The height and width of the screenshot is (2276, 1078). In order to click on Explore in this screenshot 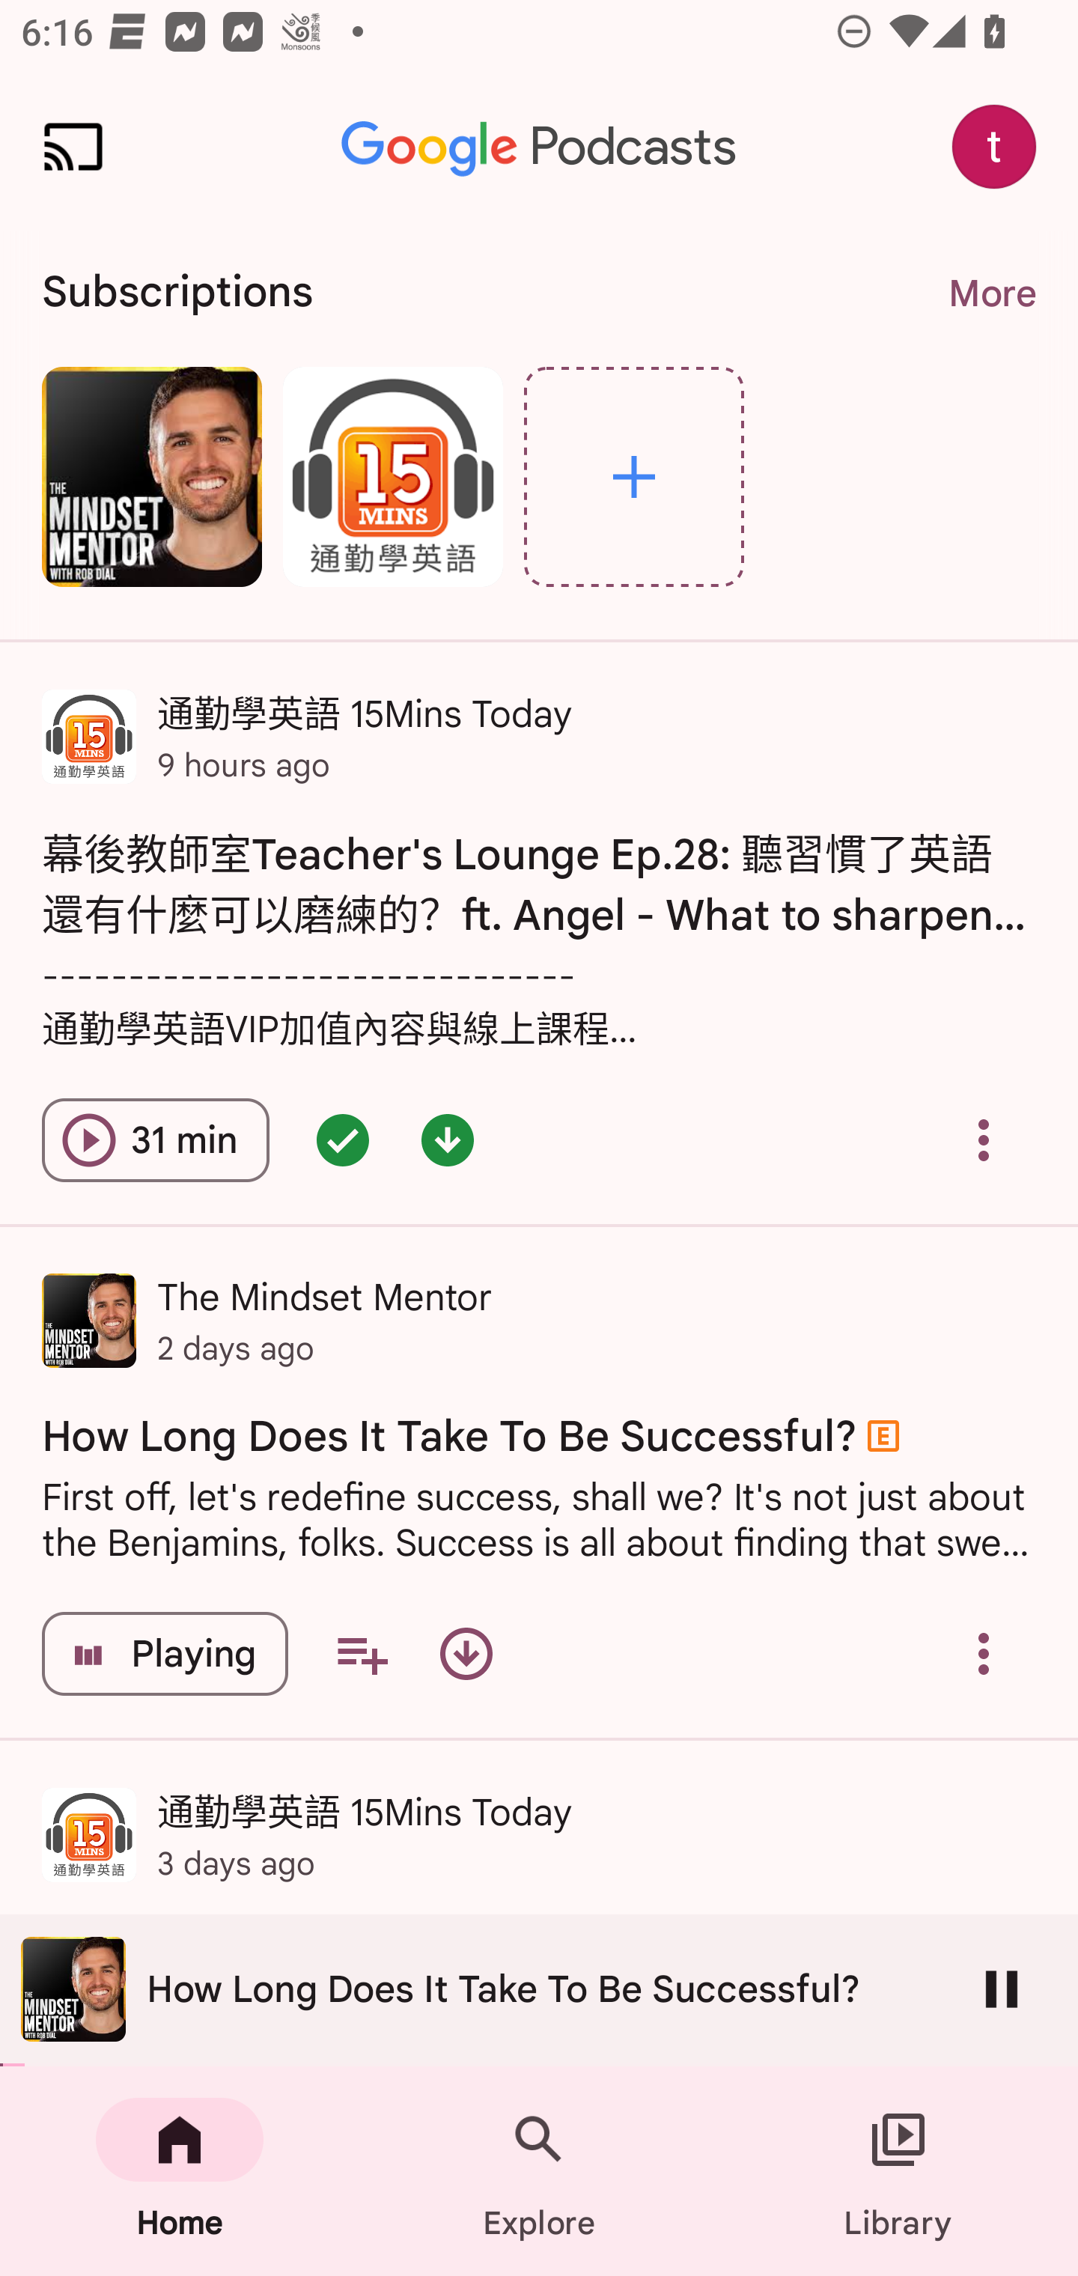, I will do `click(633, 476)`.